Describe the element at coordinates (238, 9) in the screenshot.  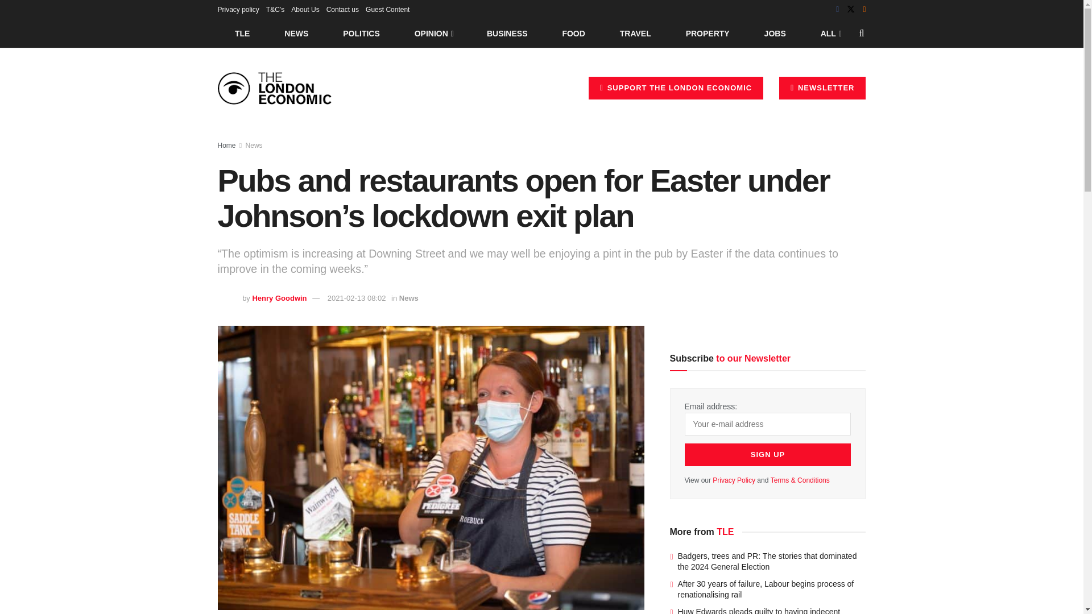
I see `Privacy policy` at that location.